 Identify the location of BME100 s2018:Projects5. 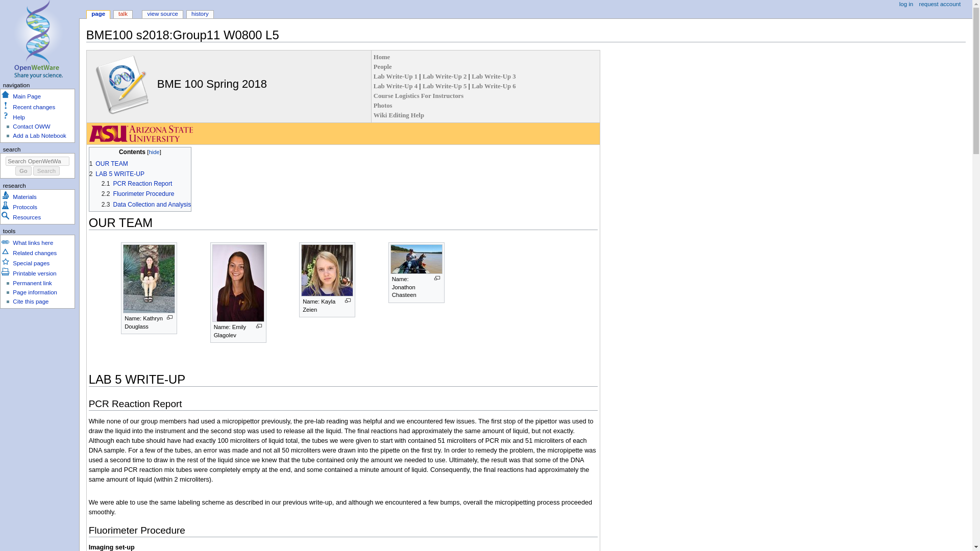
(445, 86).